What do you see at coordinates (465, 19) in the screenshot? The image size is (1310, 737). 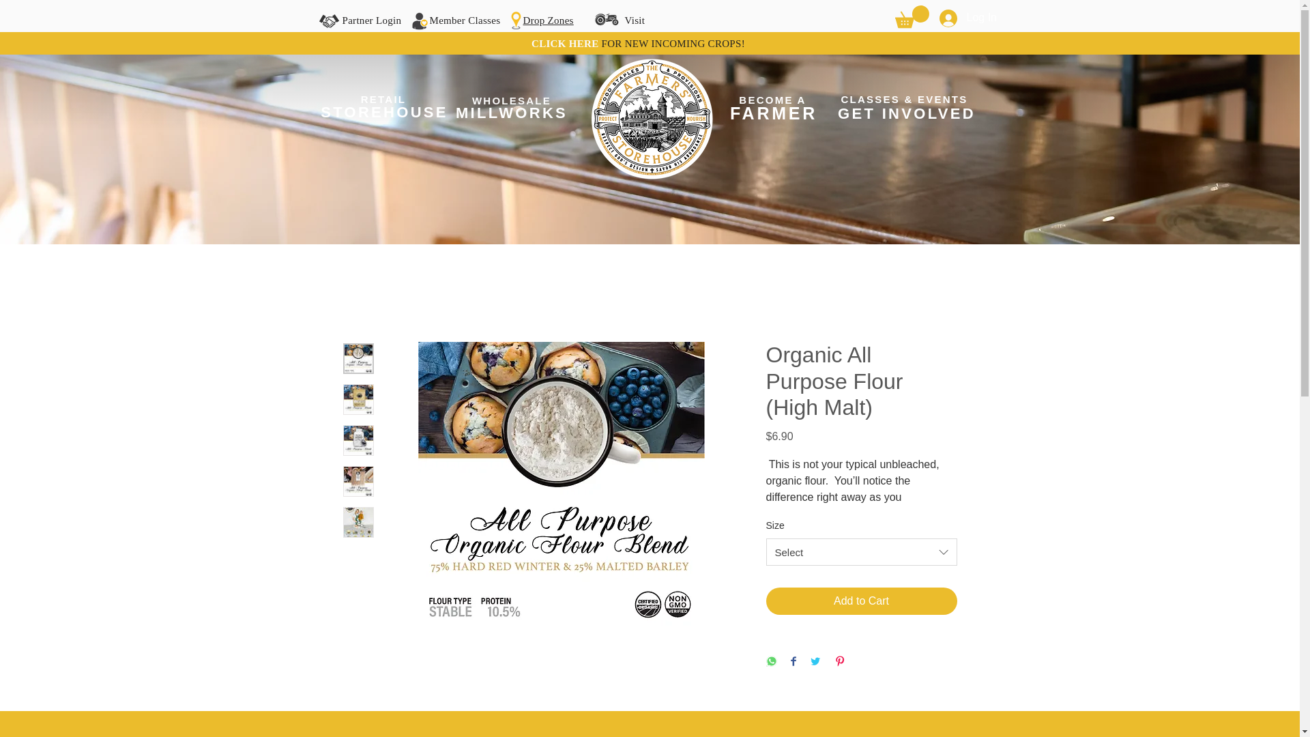 I see `Member Classes` at bounding box center [465, 19].